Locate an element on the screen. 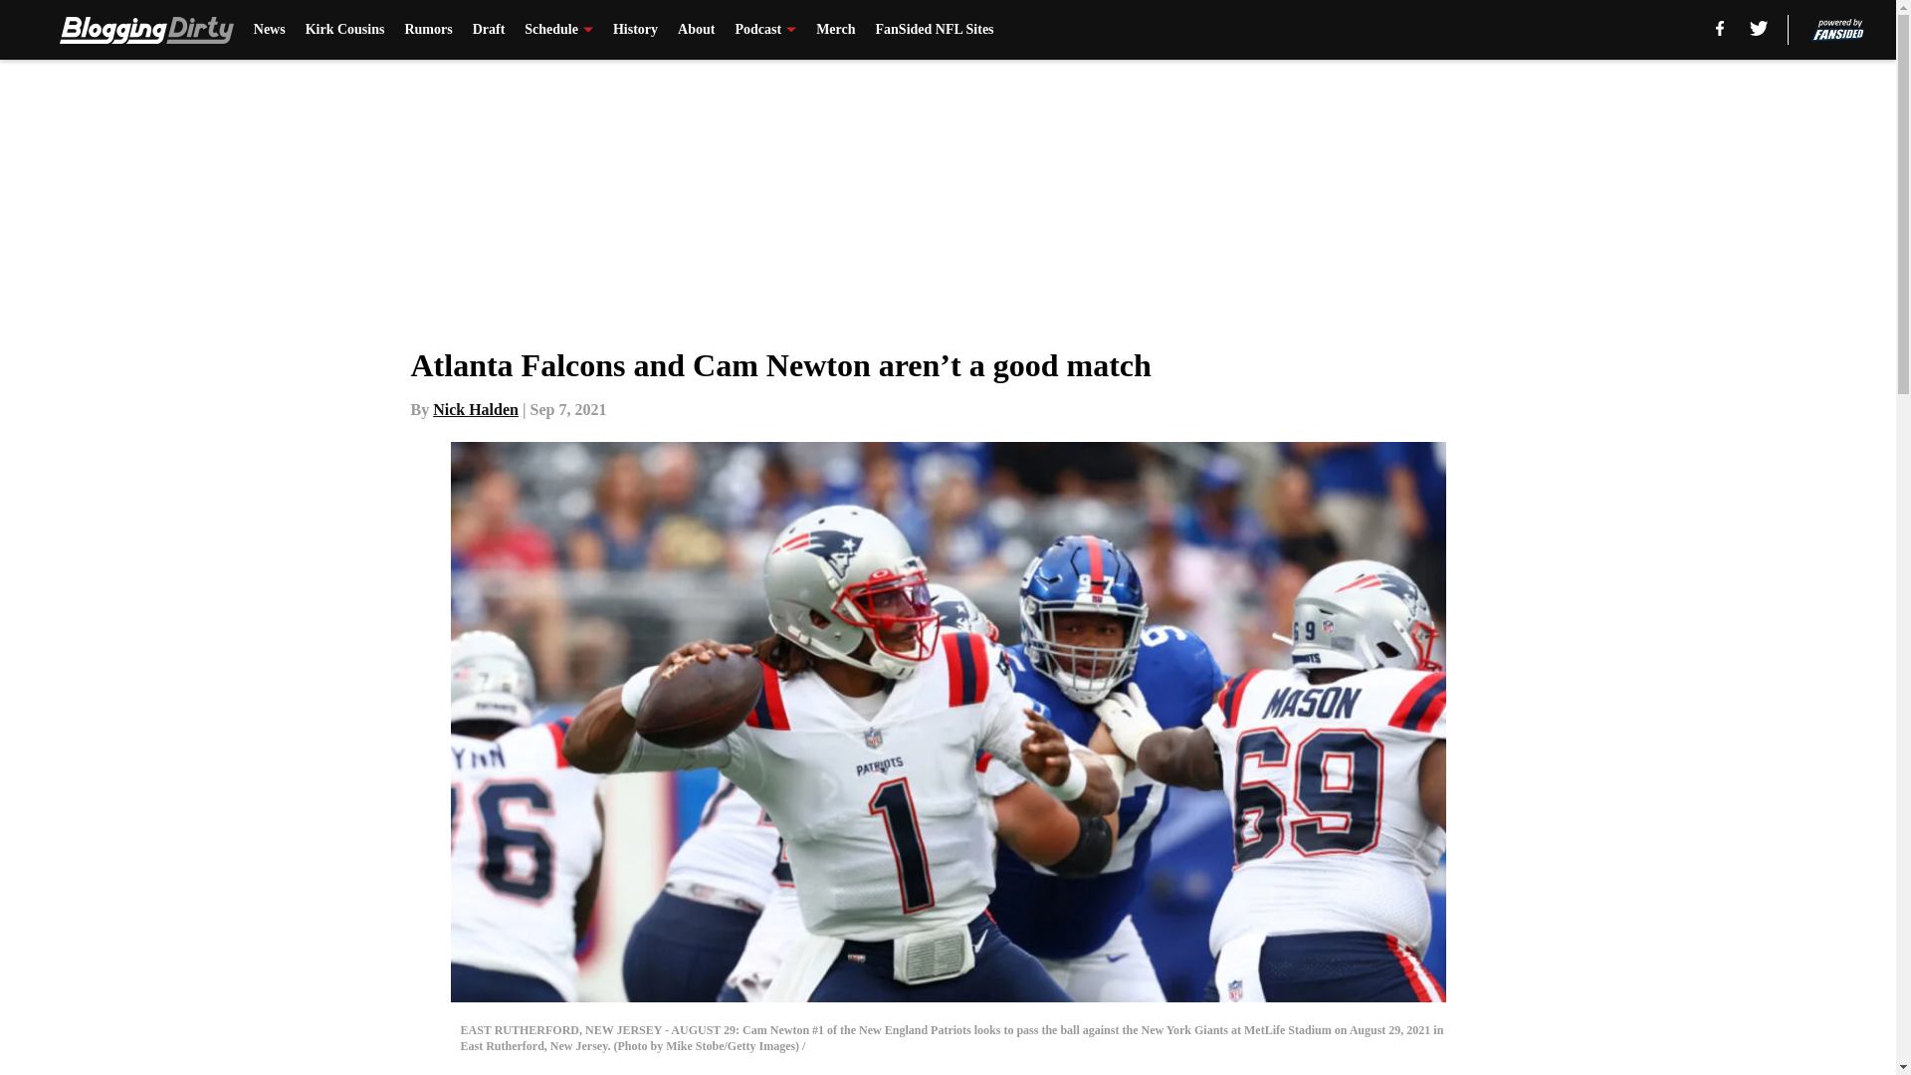  Merch is located at coordinates (834, 30).